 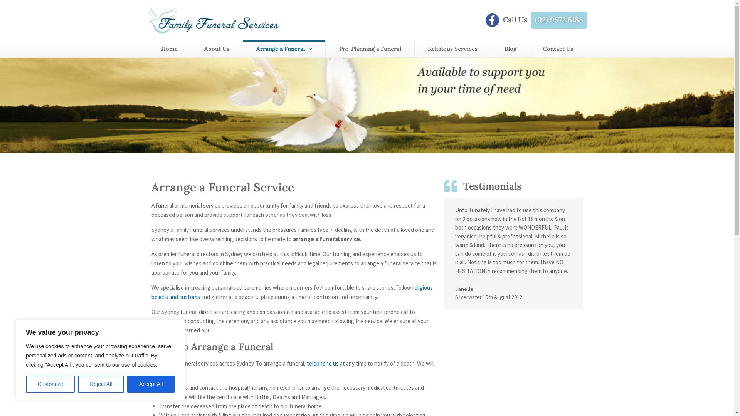 What do you see at coordinates (217, 49) in the screenshot?
I see `About Us` at bounding box center [217, 49].